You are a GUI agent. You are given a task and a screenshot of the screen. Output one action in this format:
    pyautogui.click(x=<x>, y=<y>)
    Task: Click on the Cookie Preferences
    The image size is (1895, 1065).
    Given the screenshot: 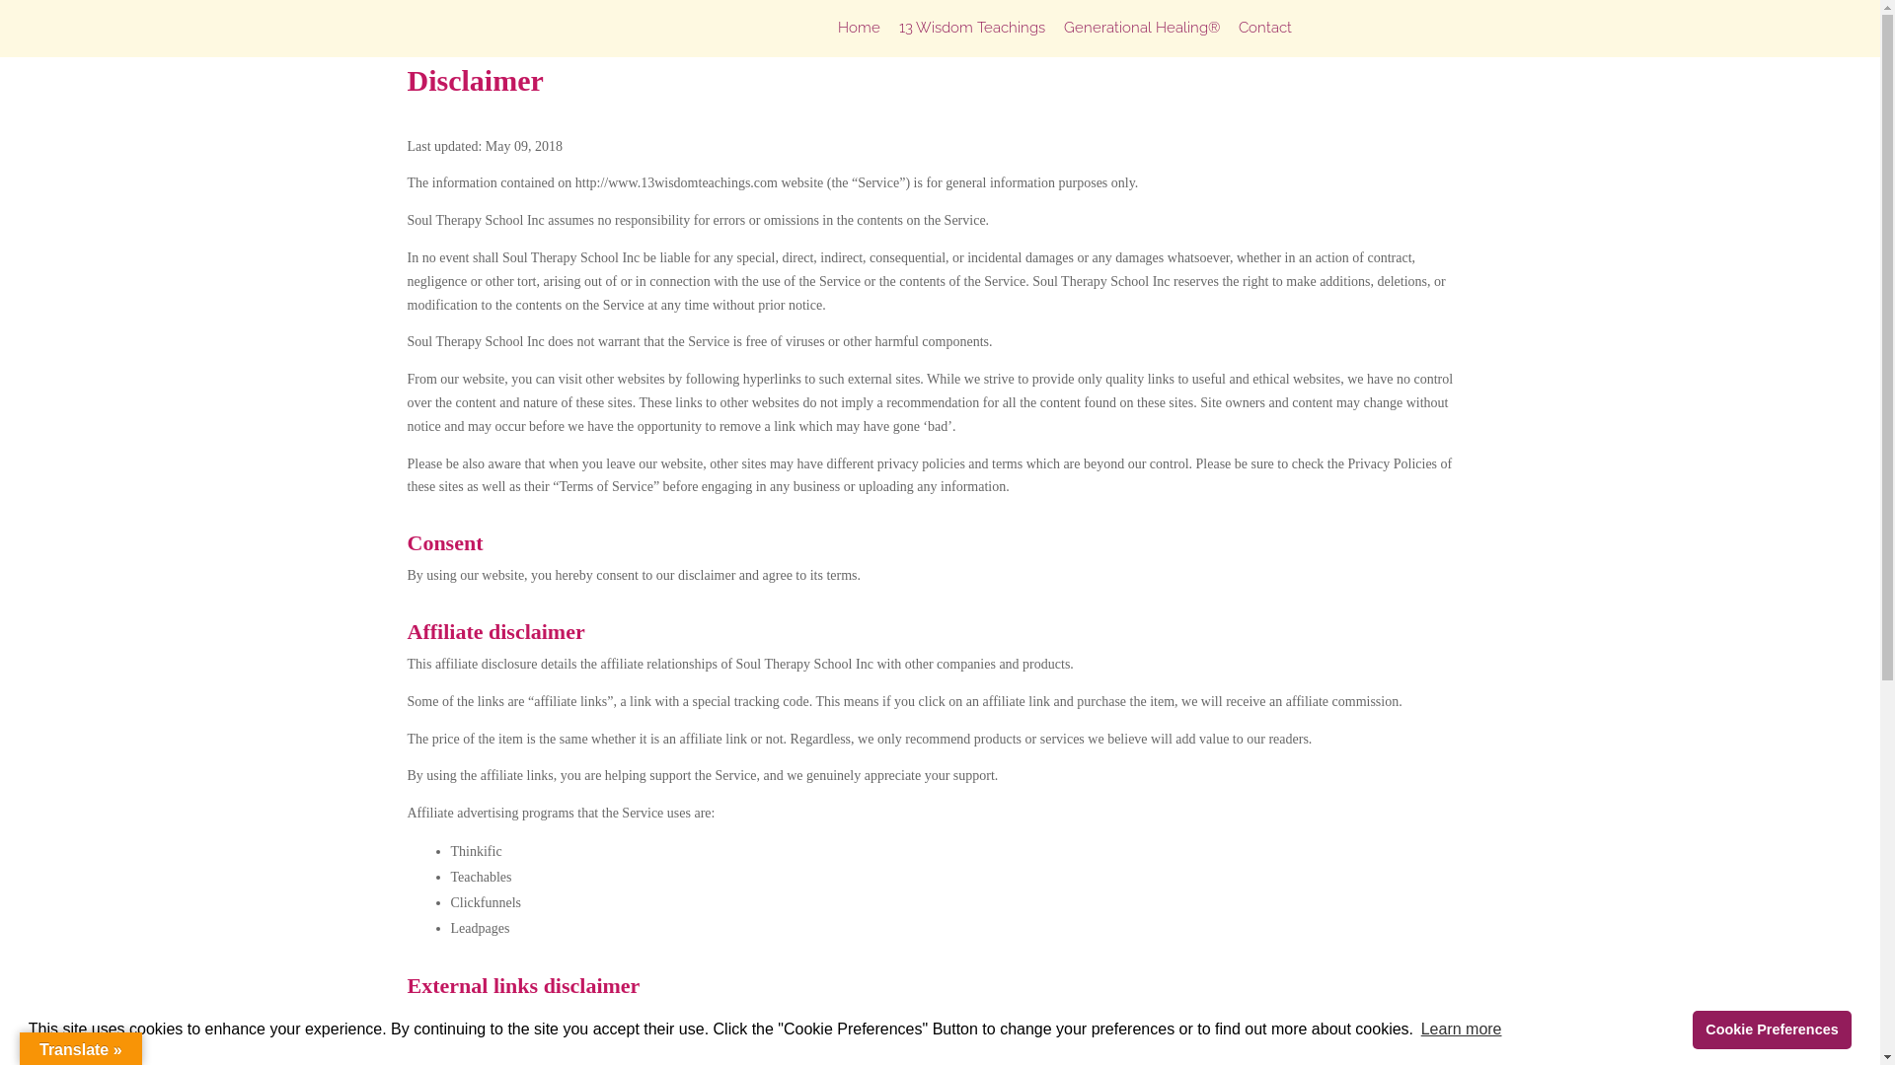 What is the action you would take?
    pyautogui.click(x=1773, y=1029)
    